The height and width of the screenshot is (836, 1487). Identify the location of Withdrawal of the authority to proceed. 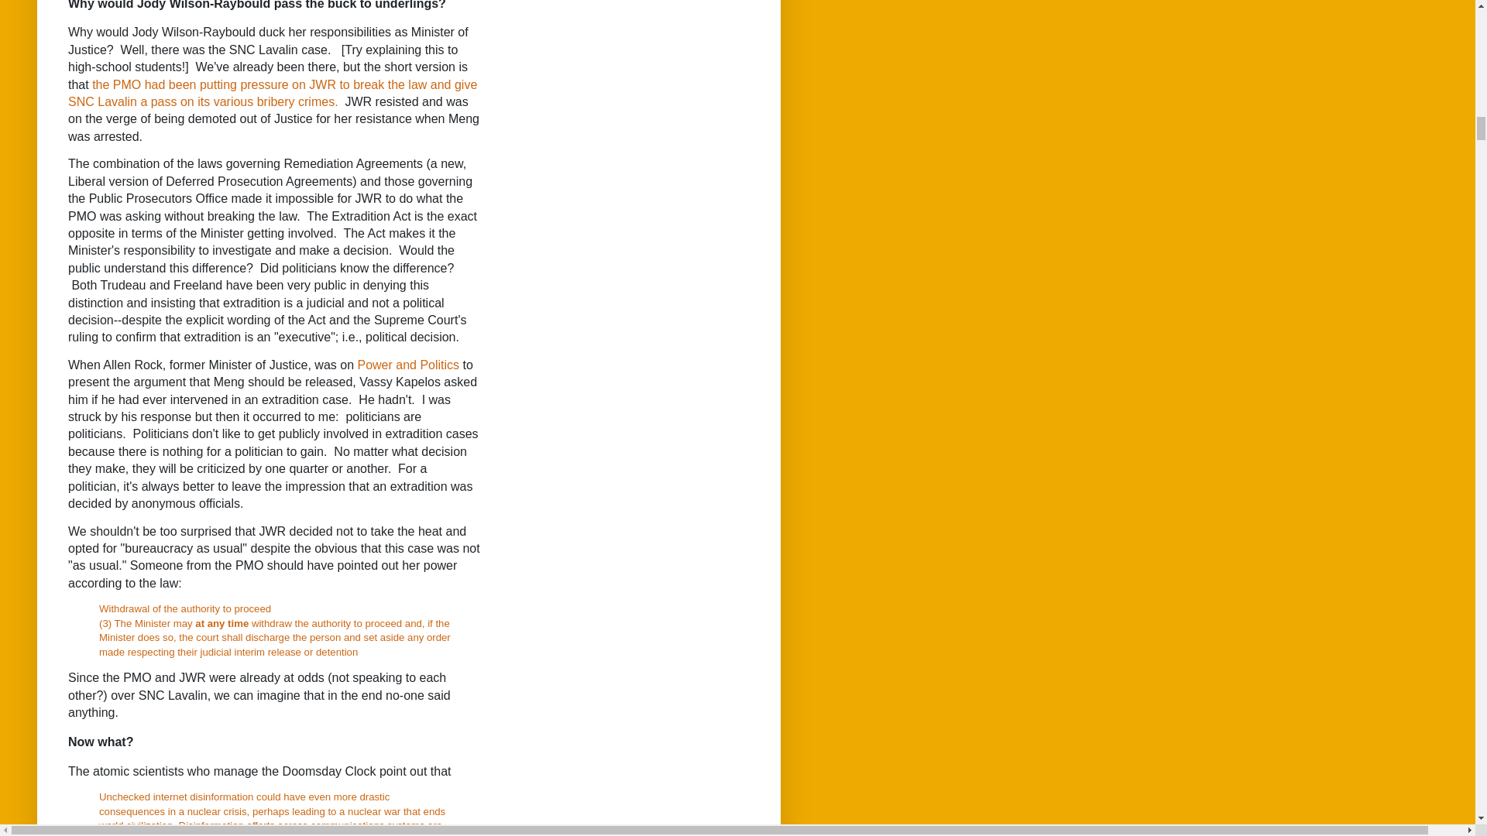
(184, 608).